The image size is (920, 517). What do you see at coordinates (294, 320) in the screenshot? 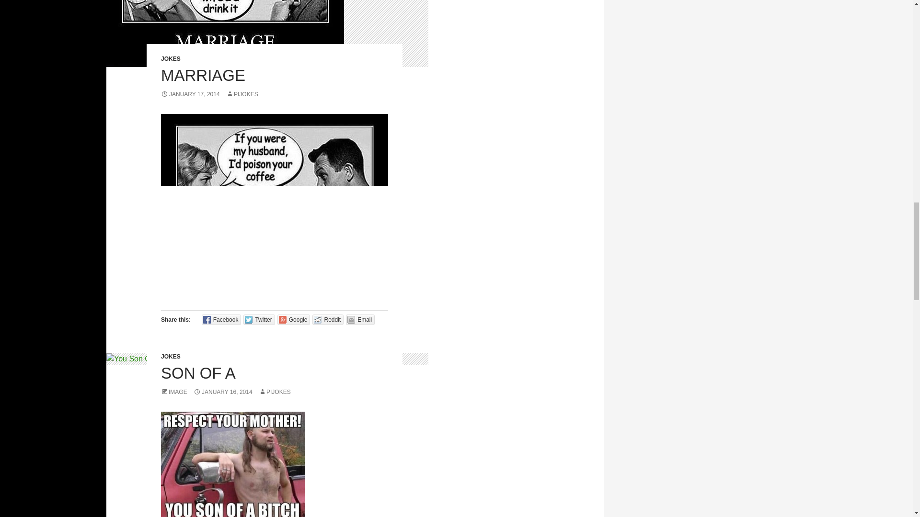
I see `Google` at bounding box center [294, 320].